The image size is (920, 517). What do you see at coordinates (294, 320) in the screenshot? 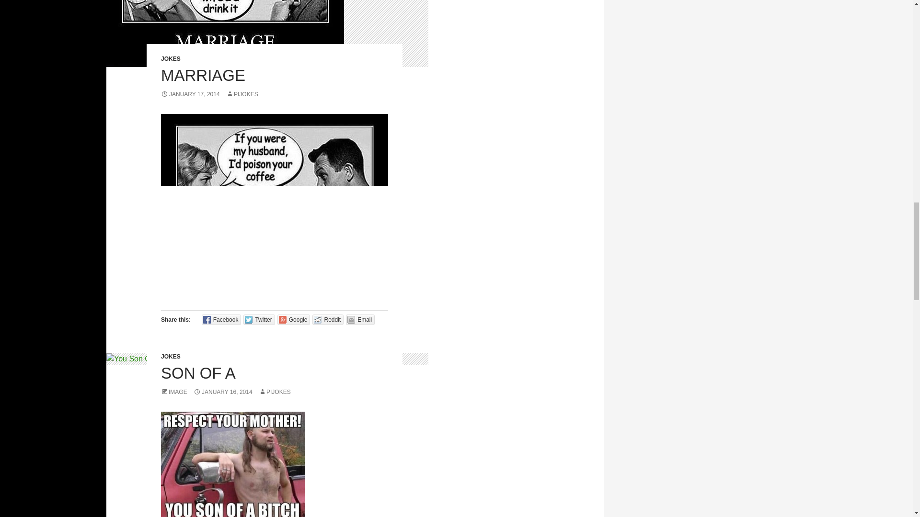
I see `Google` at bounding box center [294, 320].